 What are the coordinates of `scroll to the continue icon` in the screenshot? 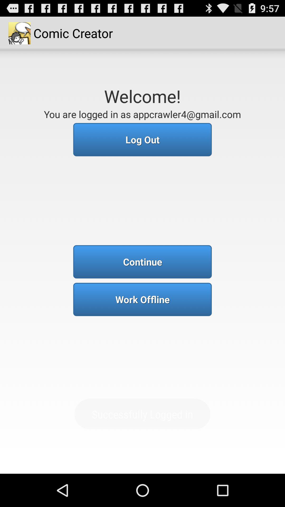 It's located at (142, 262).